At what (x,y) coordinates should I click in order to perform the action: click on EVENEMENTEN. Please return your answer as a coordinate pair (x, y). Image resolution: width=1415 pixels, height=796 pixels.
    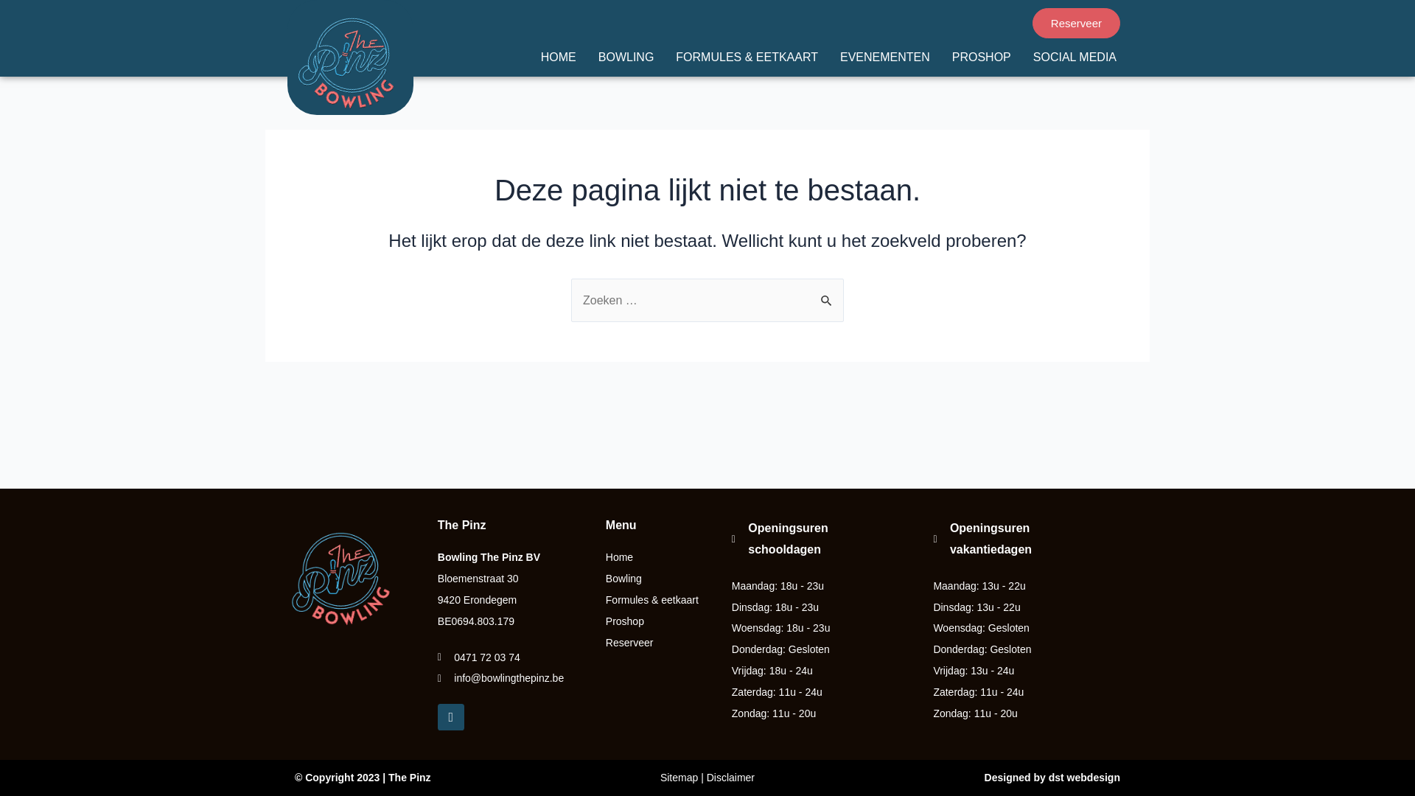
    Looking at the image, I should click on (885, 57).